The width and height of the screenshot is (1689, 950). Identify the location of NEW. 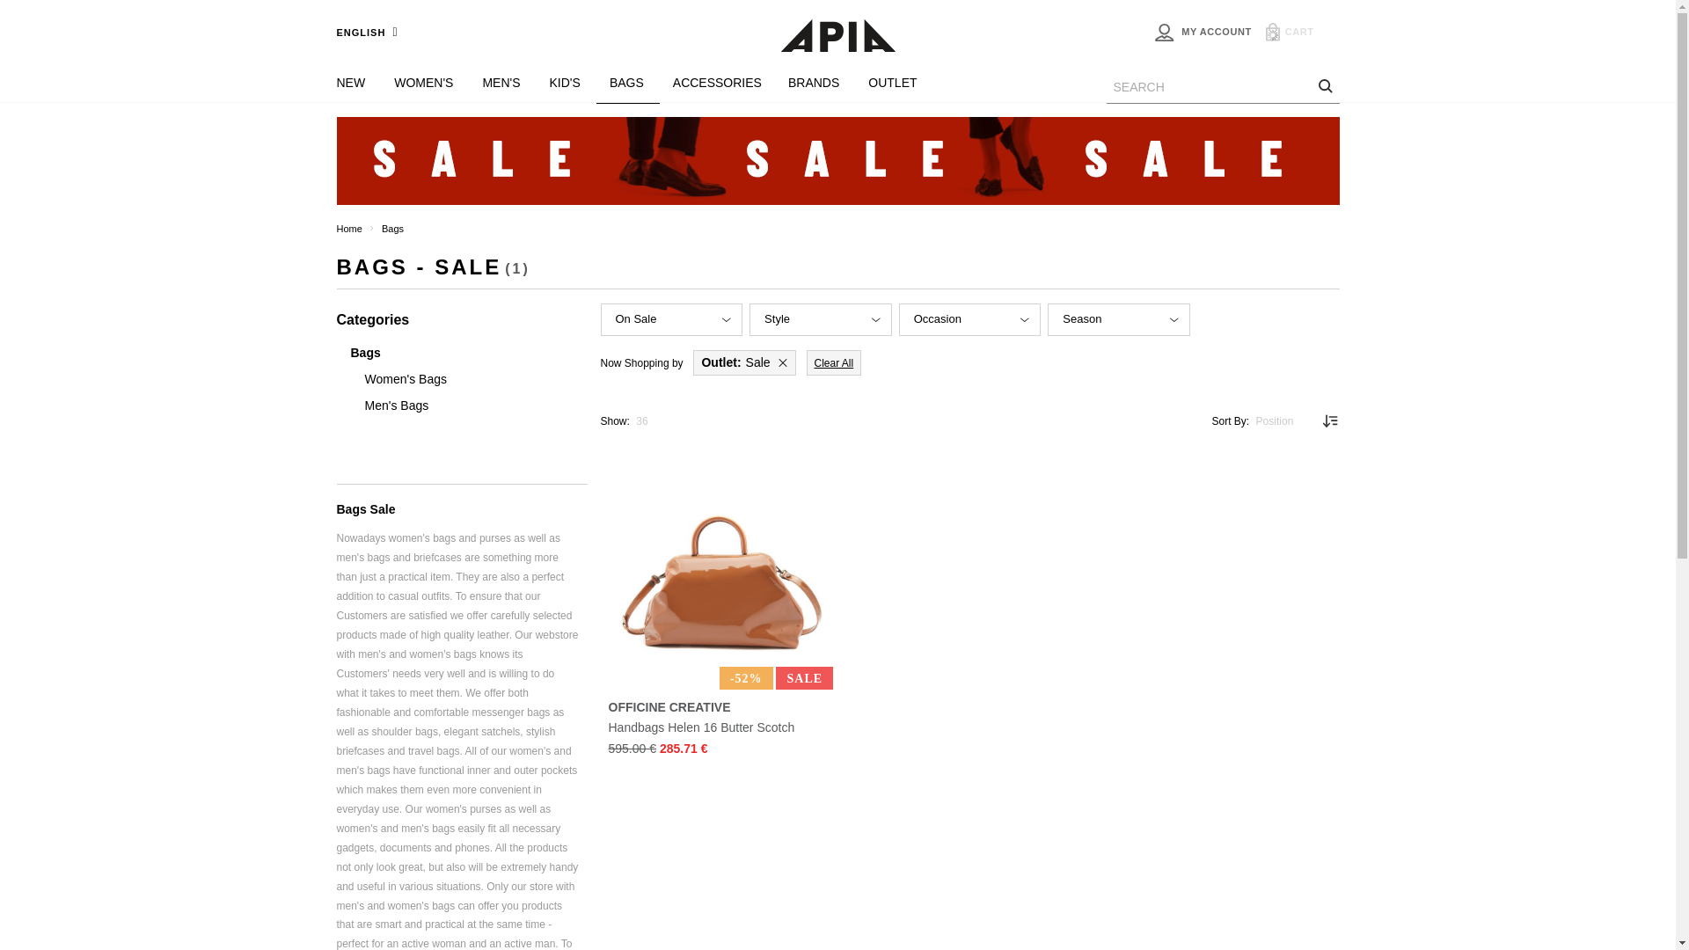
(359, 84).